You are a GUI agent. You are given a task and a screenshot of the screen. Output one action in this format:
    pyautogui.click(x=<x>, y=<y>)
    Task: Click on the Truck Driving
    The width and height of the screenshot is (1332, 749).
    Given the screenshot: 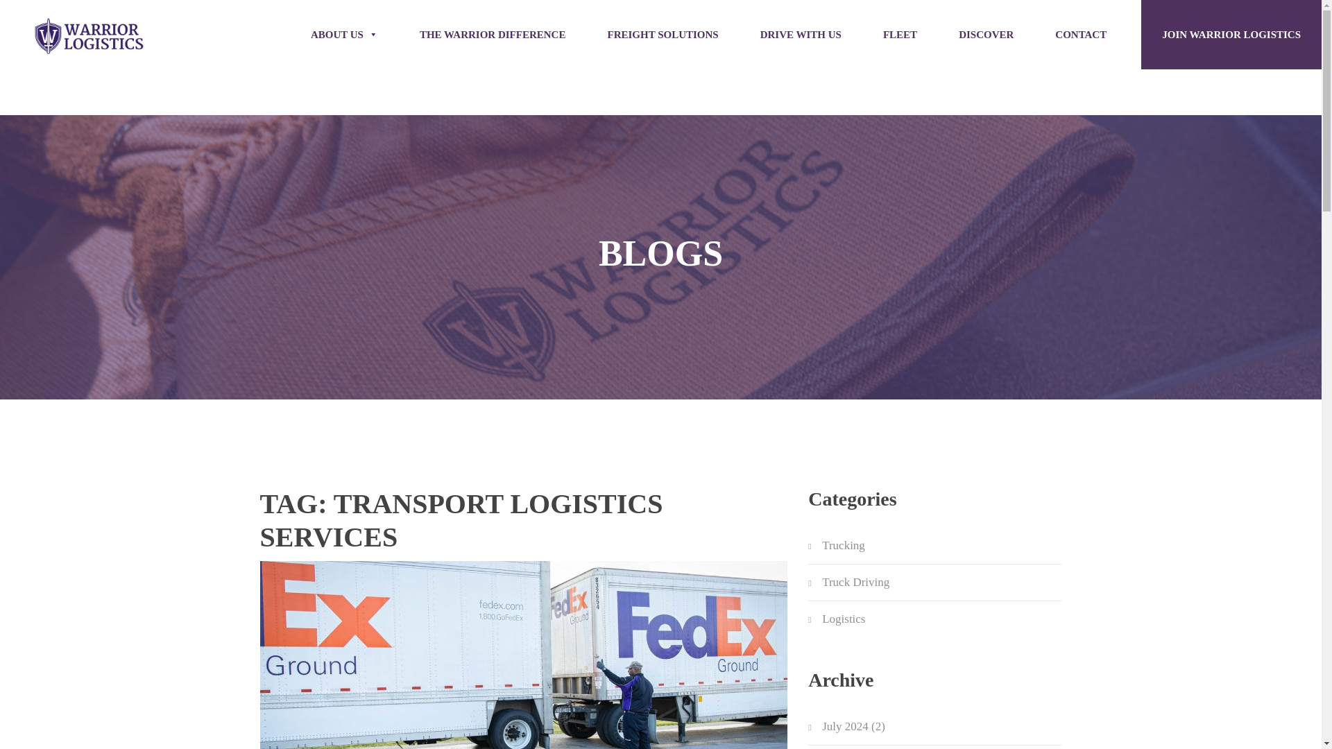 What is the action you would take?
    pyautogui.click(x=855, y=583)
    